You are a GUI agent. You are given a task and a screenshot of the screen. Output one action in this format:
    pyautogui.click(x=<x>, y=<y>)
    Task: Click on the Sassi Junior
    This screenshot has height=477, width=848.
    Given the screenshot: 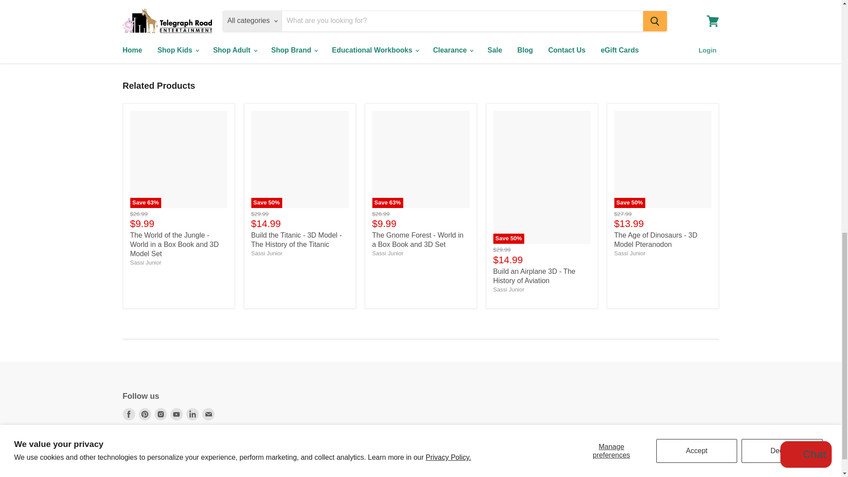 What is the action you would take?
    pyautogui.click(x=508, y=290)
    